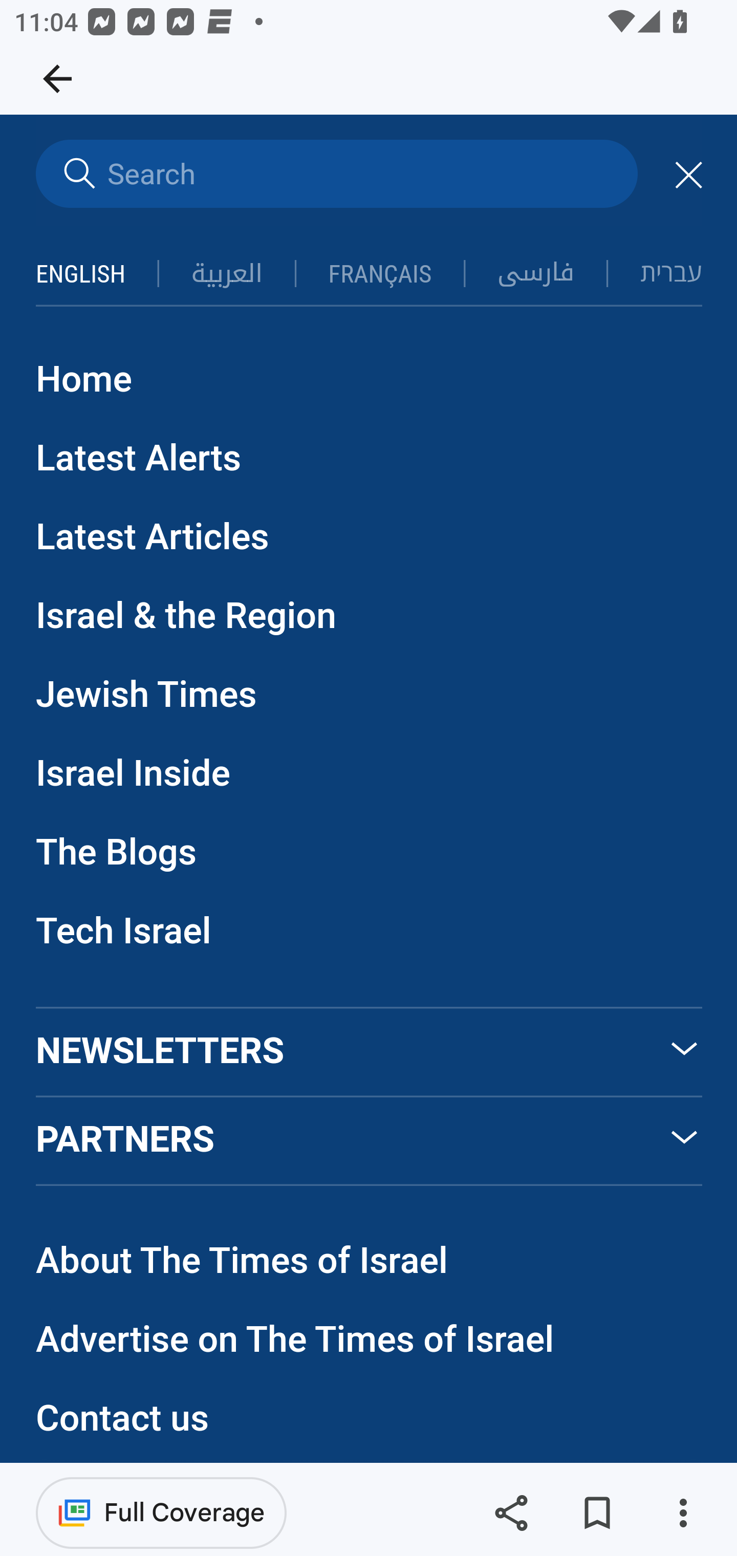 This screenshot has width=737, height=1556. I want to click on فارسی, so click(535, 273).